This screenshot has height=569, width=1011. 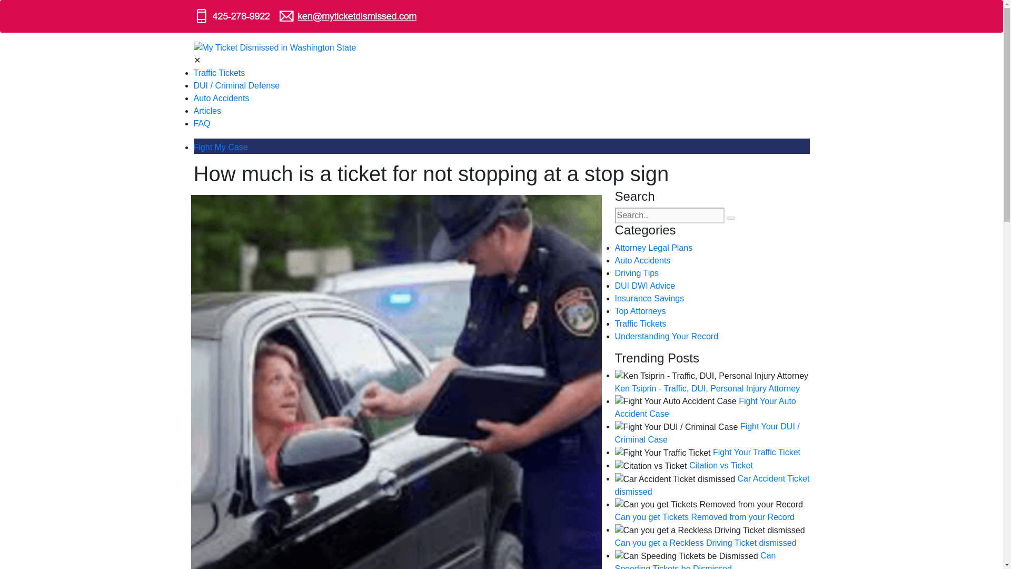 What do you see at coordinates (705, 517) in the screenshot?
I see `Can you get Tickets Removed from your Record` at bounding box center [705, 517].